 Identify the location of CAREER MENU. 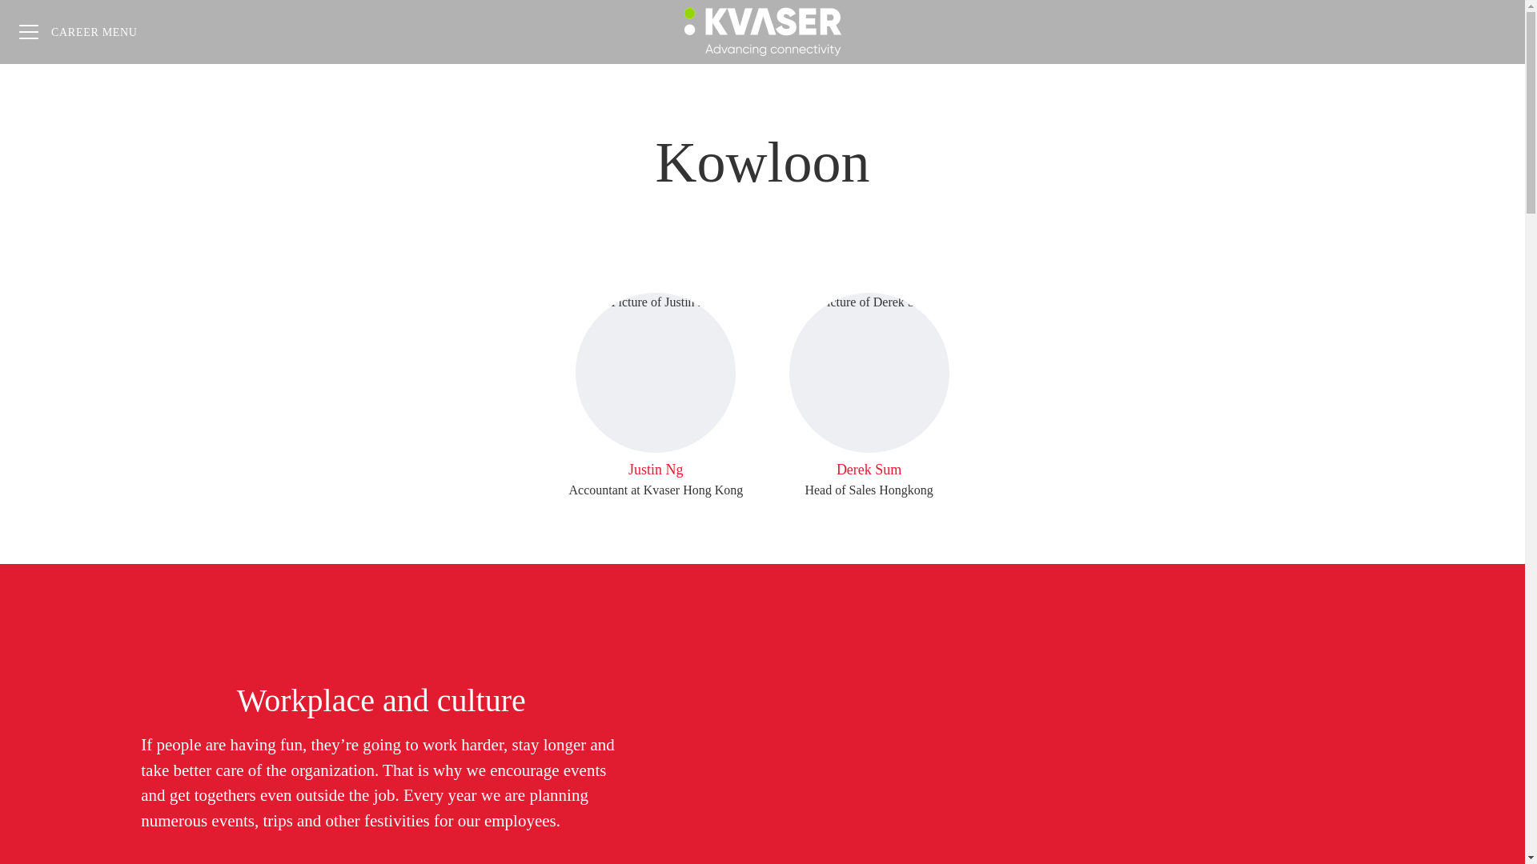
(78, 32).